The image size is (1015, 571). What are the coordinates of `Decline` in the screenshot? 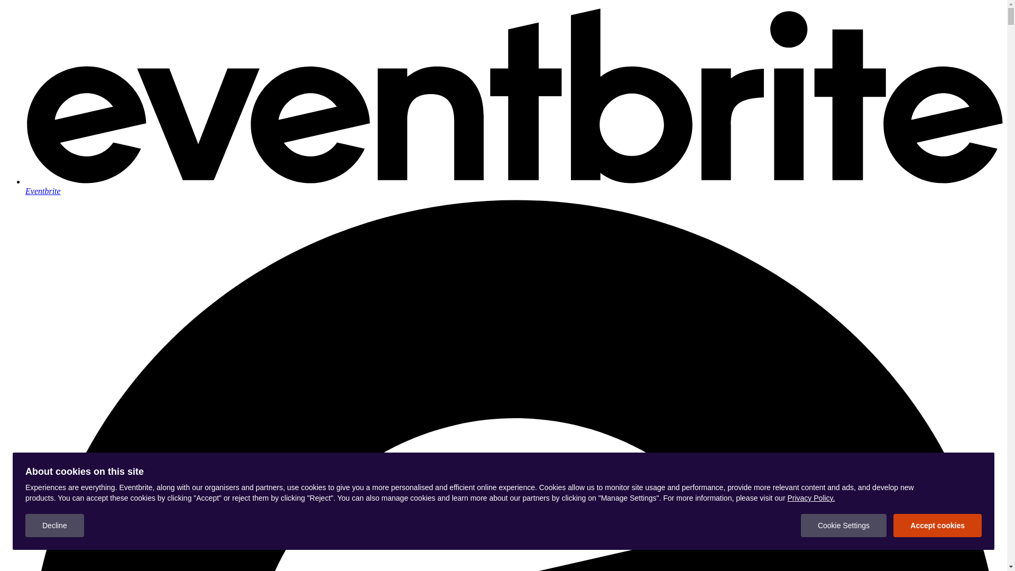 It's located at (55, 526).